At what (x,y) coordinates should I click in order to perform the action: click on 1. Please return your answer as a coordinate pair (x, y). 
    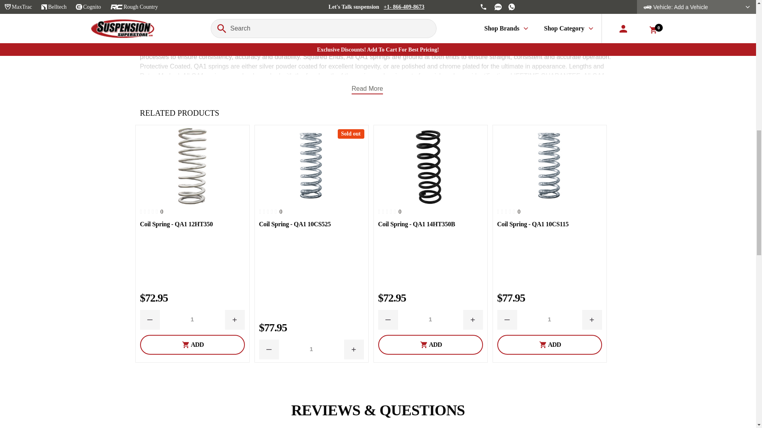
    Looking at the image, I should click on (549, 319).